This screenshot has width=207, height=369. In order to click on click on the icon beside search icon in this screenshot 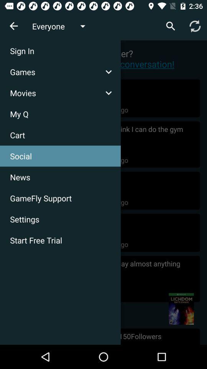, I will do `click(195, 26)`.